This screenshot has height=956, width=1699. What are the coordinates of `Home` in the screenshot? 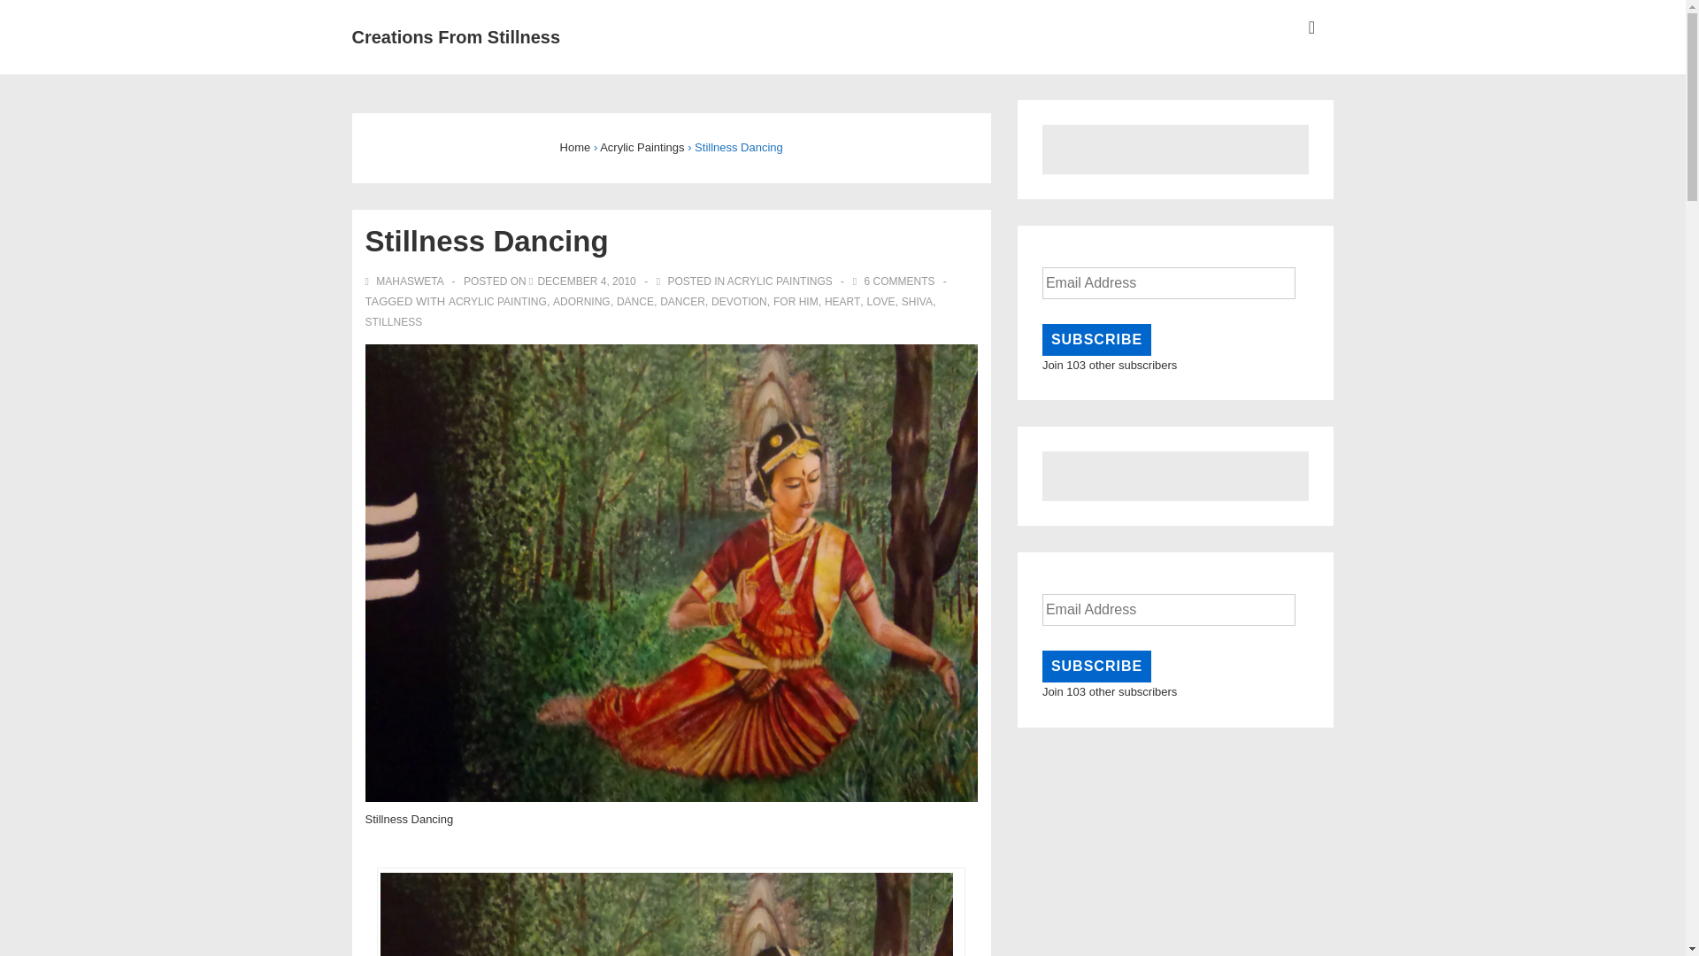 It's located at (575, 147).